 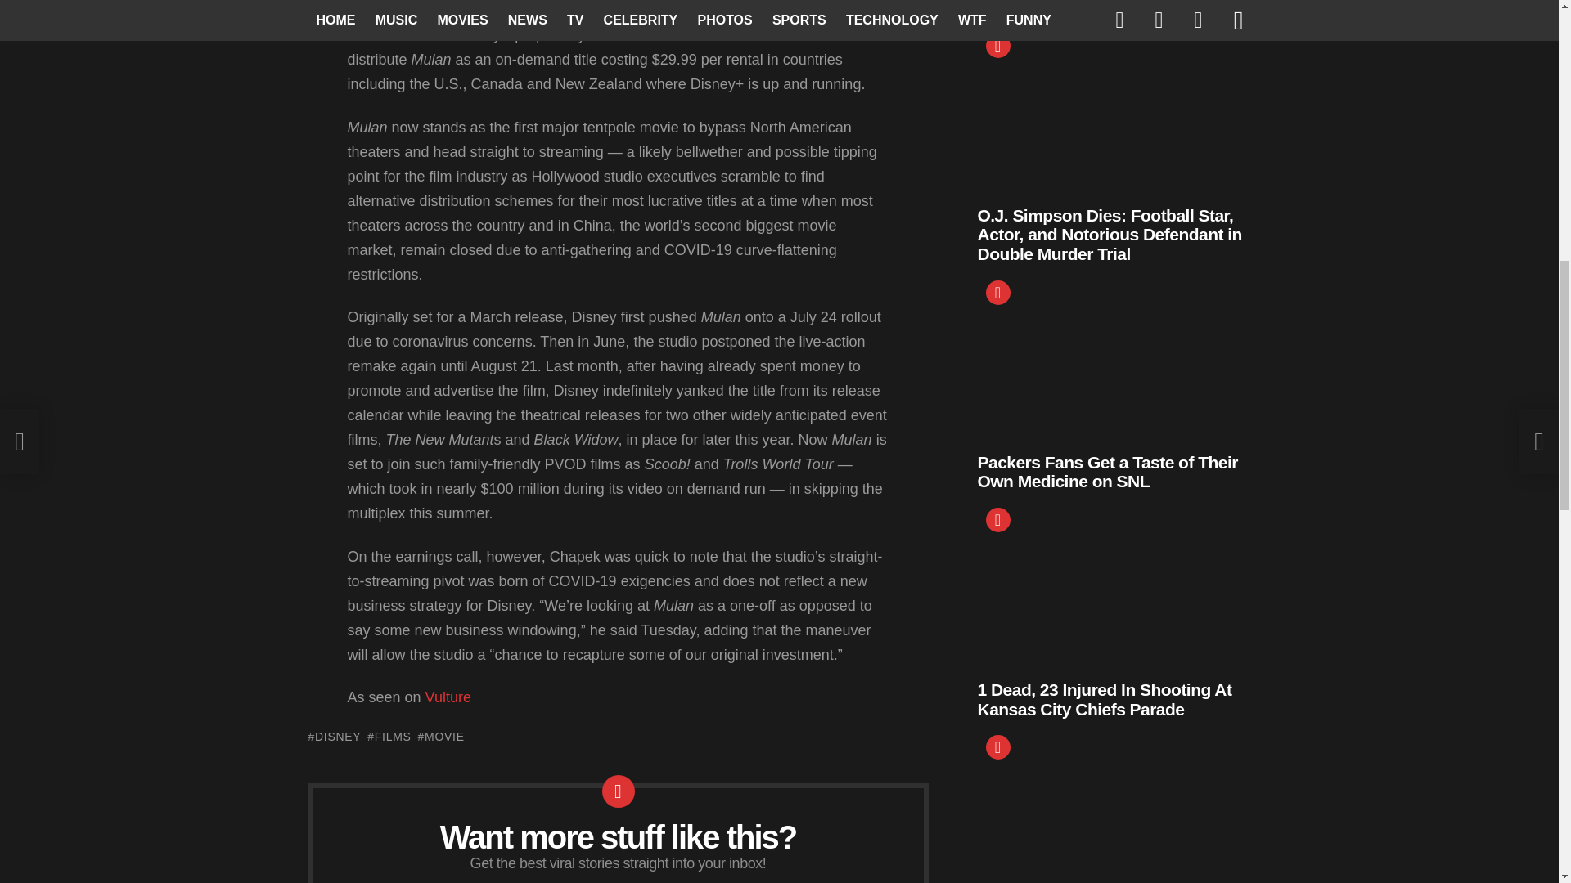 What do you see at coordinates (997, 746) in the screenshot?
I see `Popular` at bounding box center [997, 746].